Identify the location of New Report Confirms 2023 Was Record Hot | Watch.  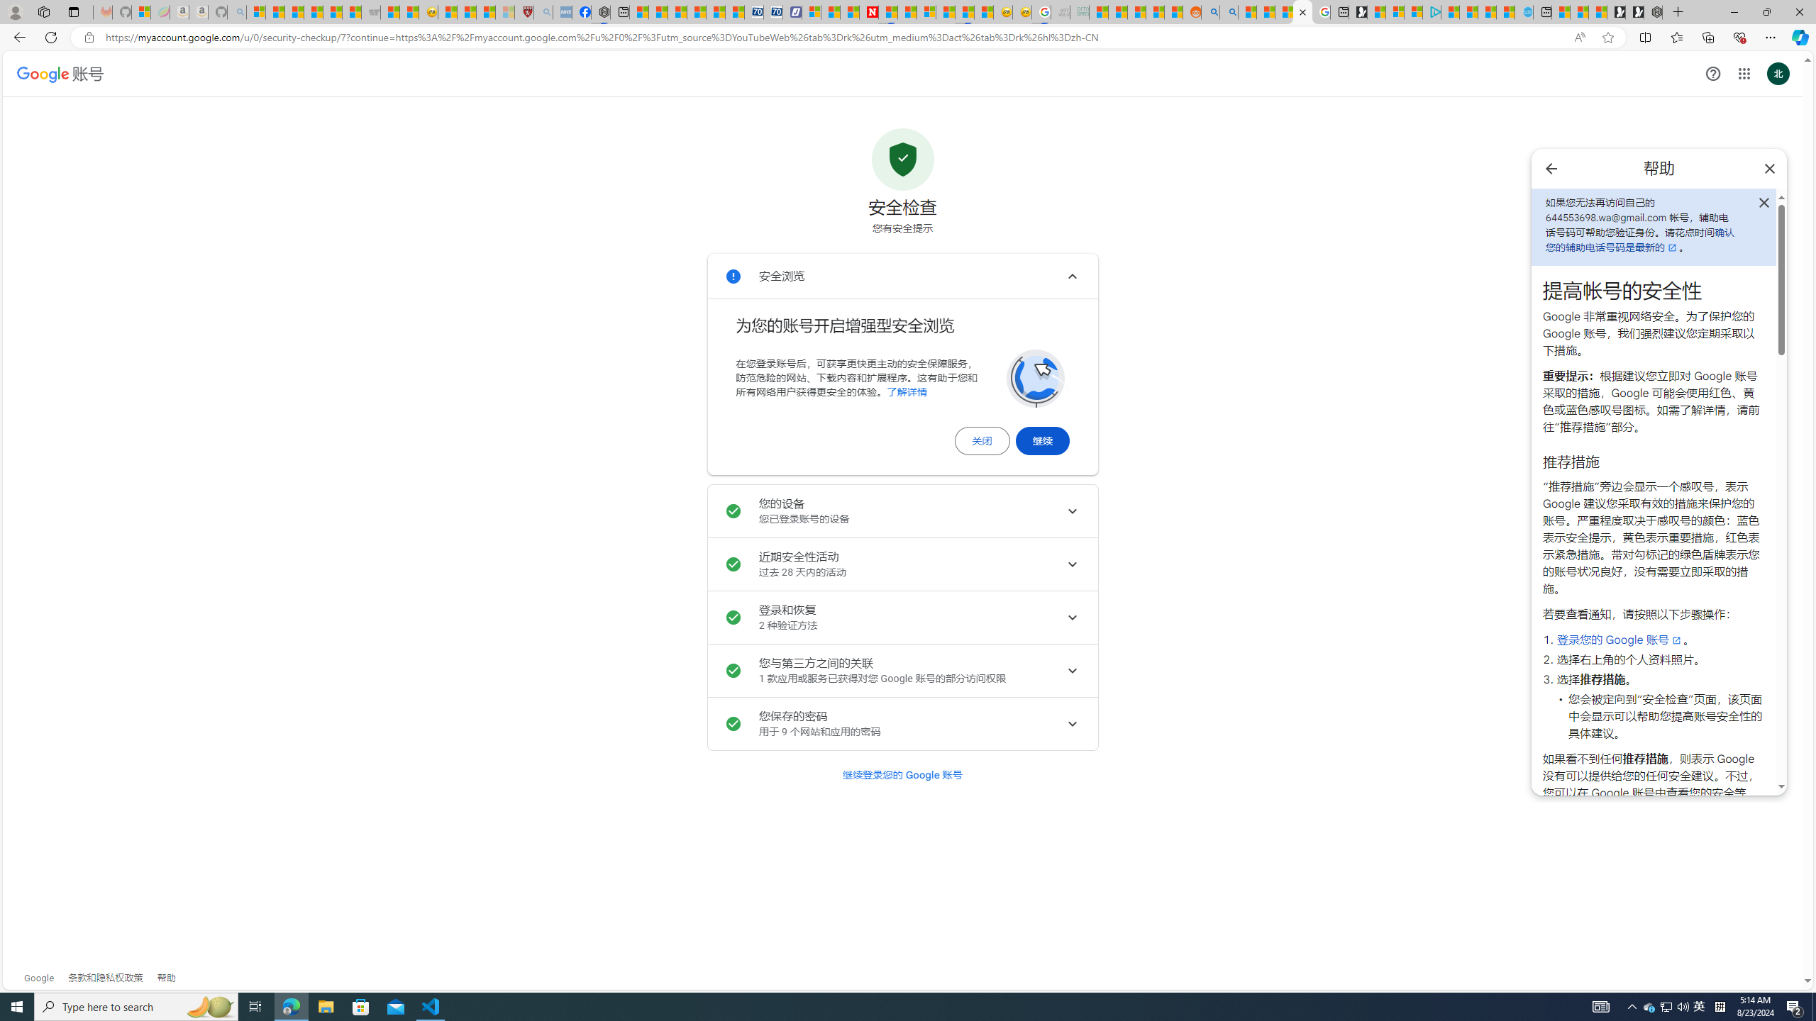
(333, 12).